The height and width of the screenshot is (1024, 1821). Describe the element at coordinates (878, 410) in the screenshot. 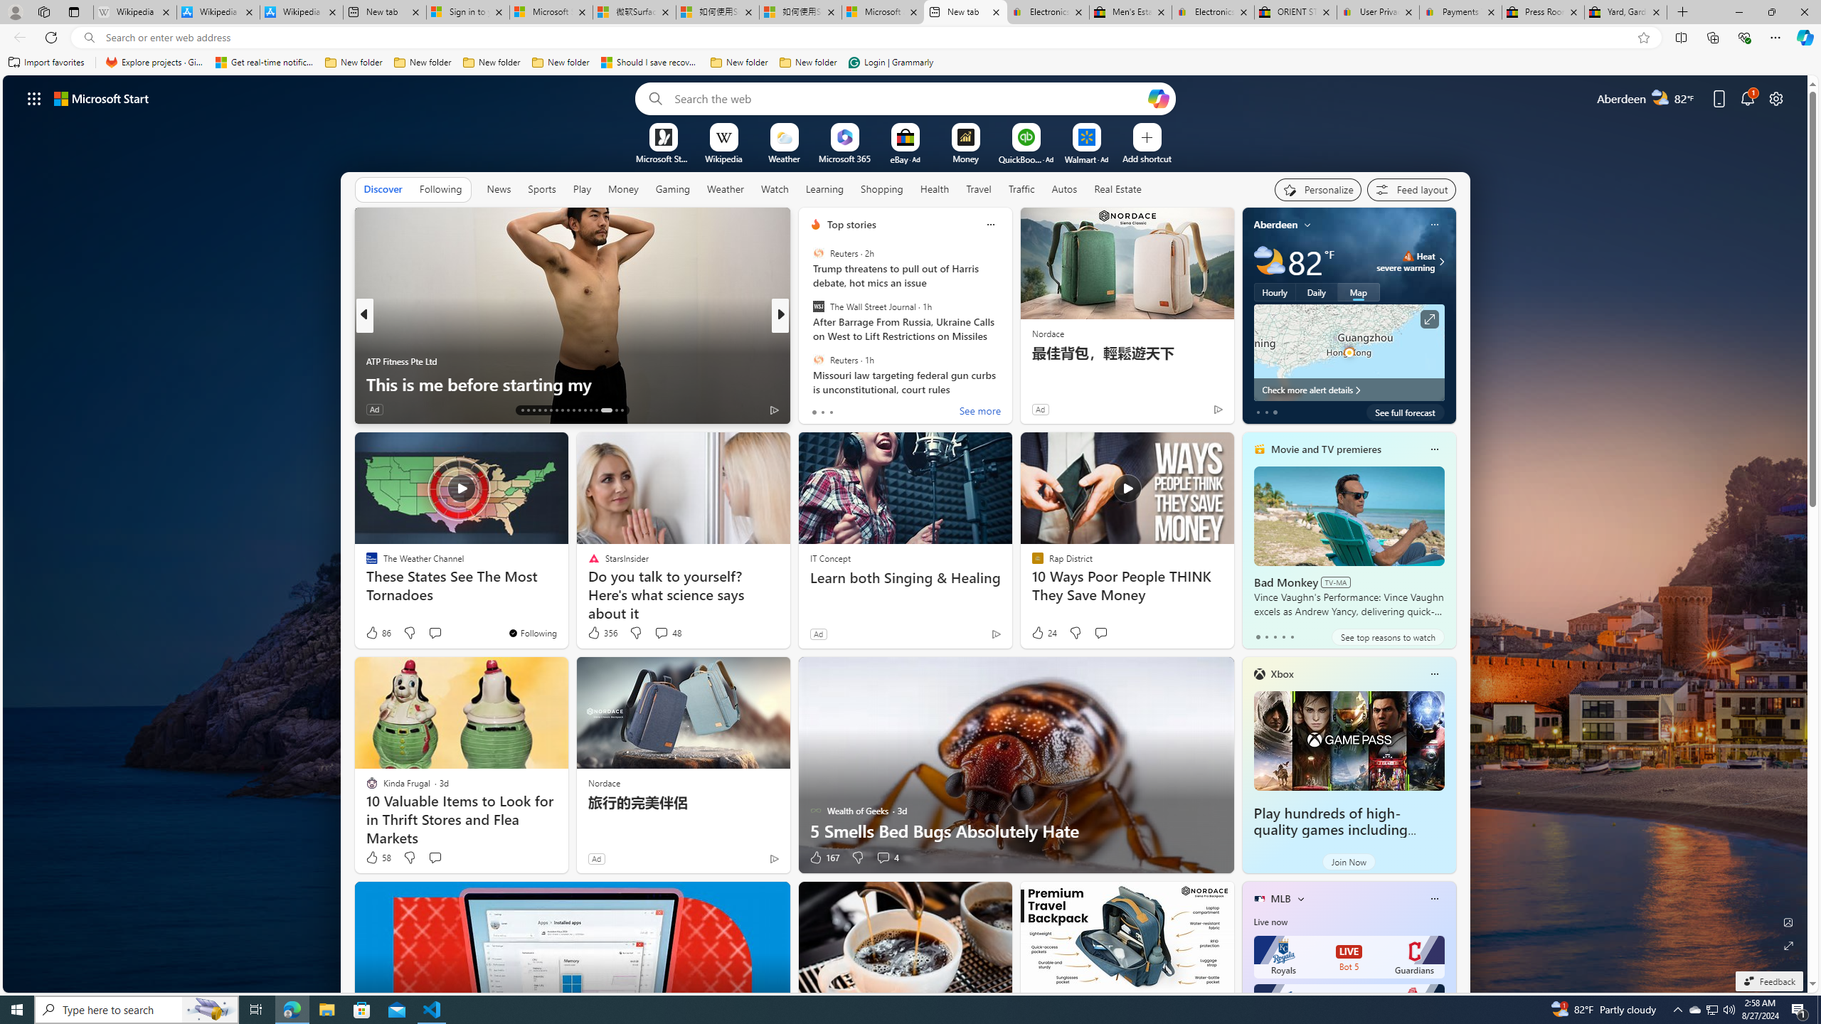

I see `View comments 1 Comment` at that location.